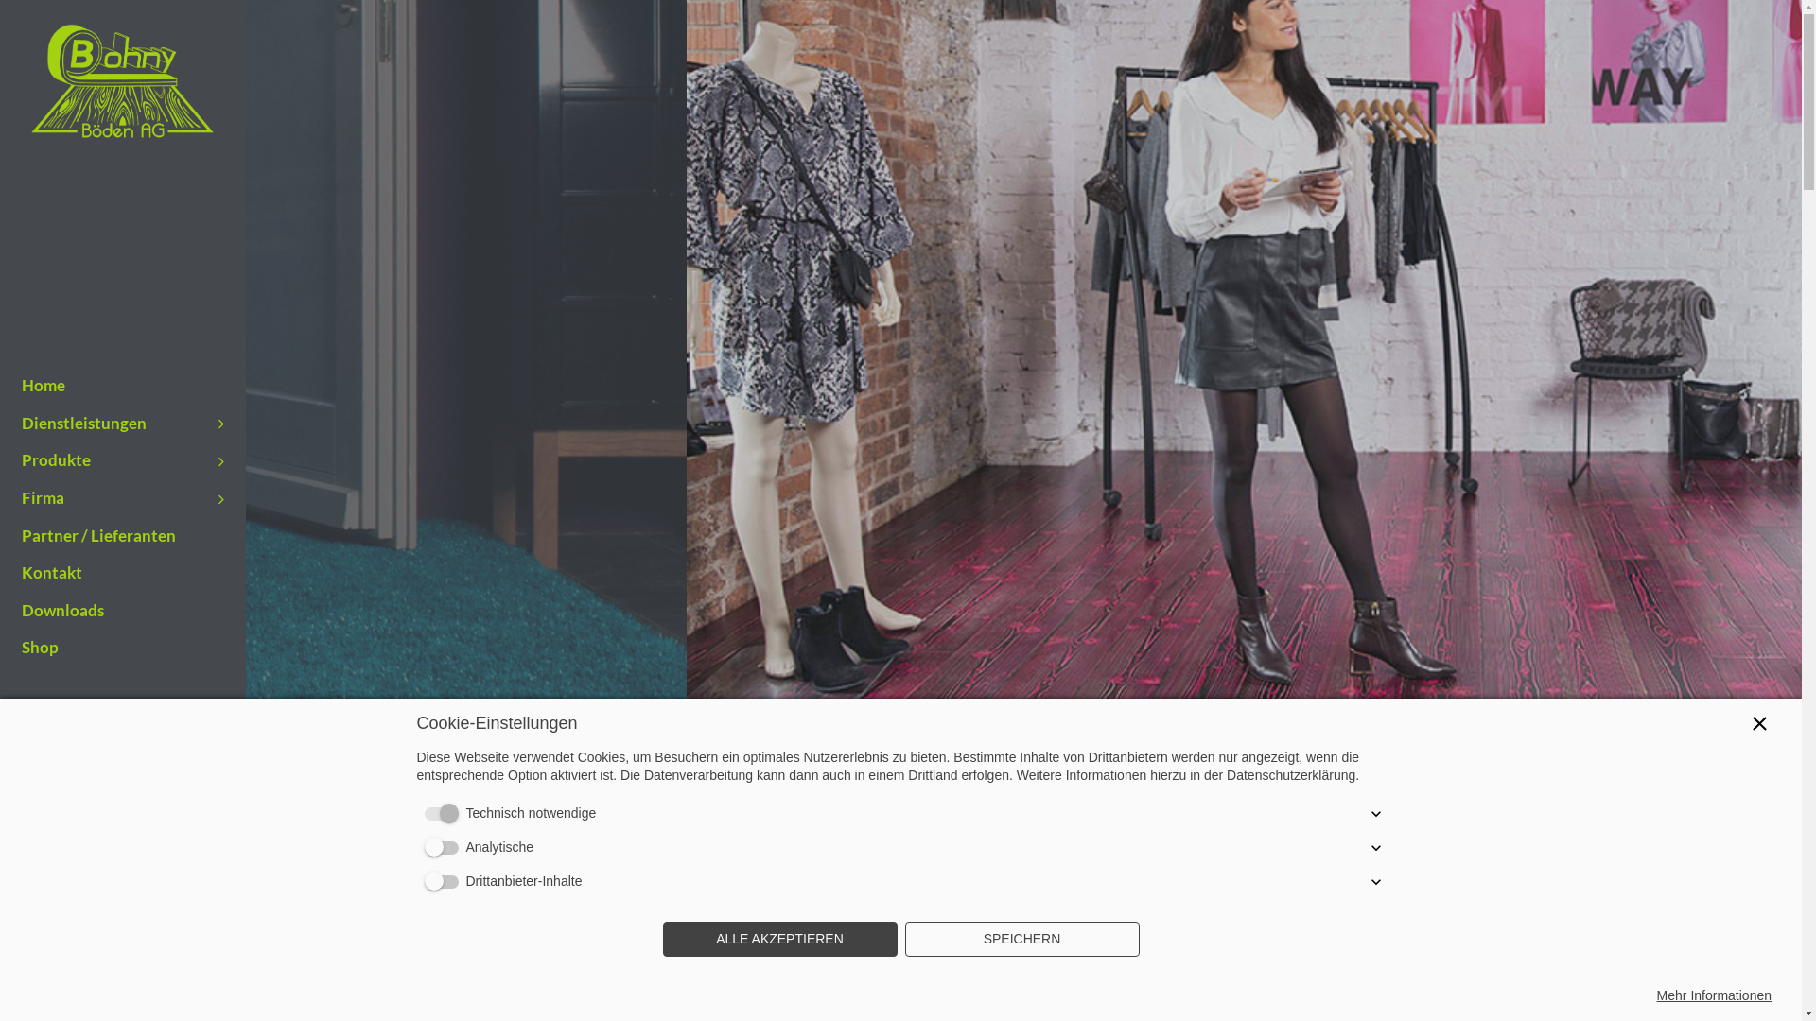  I want to click on ALLE AKZEPTIEREN, so click(779, 940).